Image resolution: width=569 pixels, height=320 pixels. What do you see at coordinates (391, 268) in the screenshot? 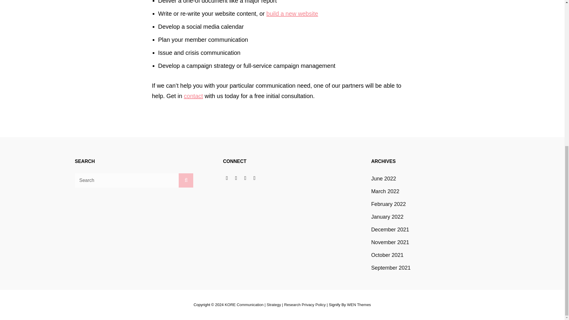
I see `September 2021` at bounding box center [391, 268].